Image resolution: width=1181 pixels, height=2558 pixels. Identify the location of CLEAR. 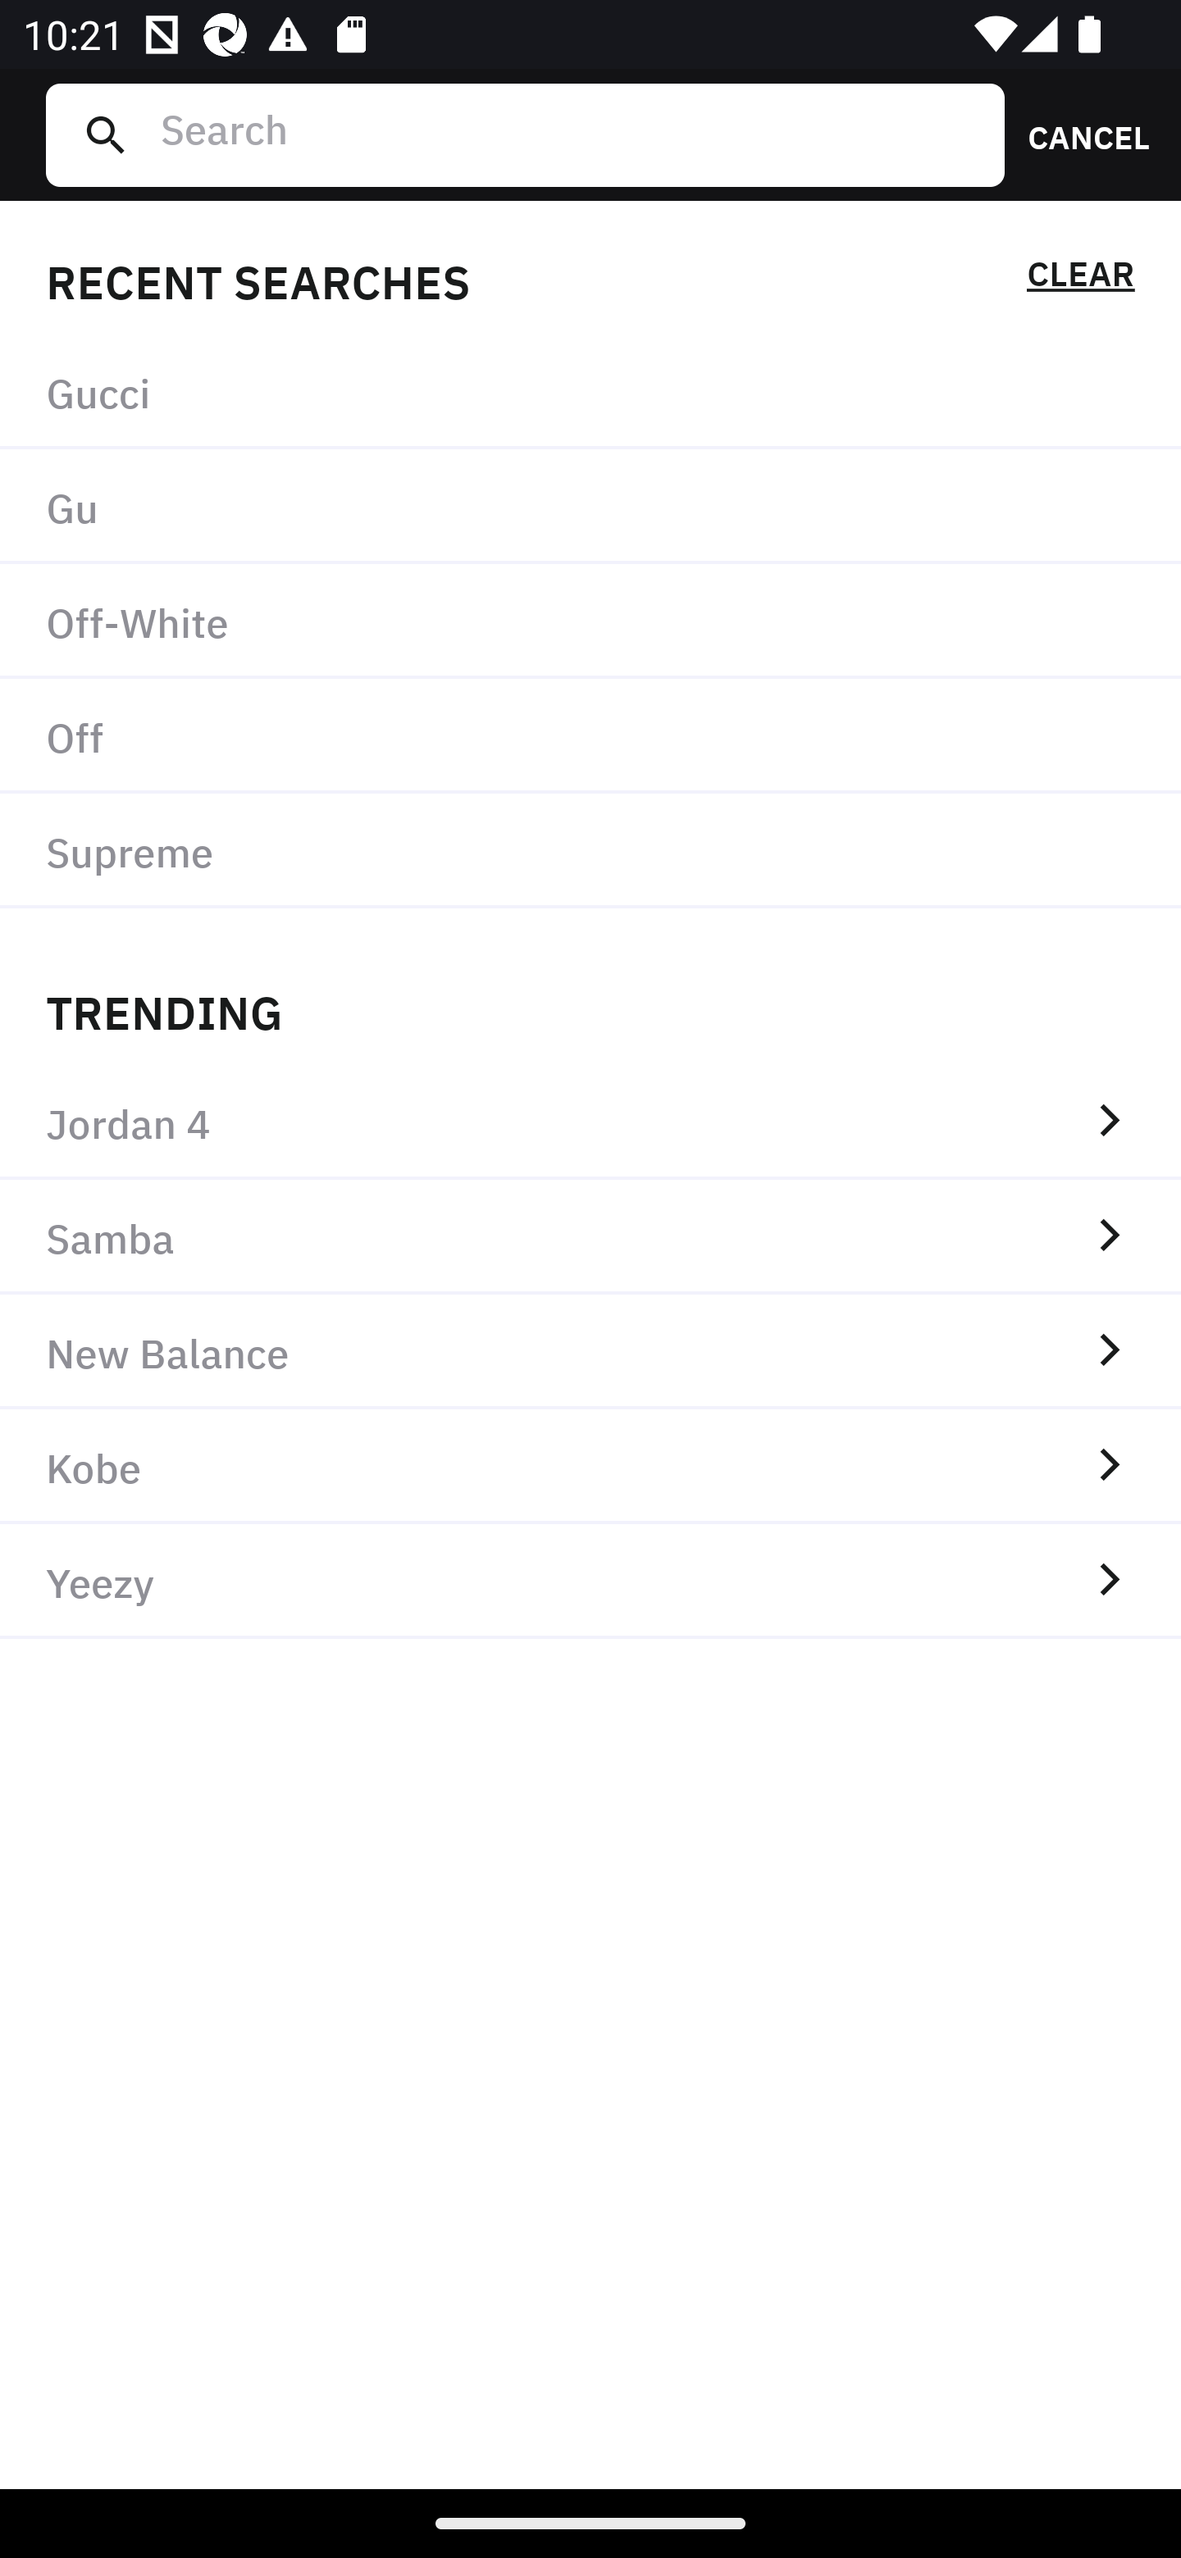
(1080, 279).